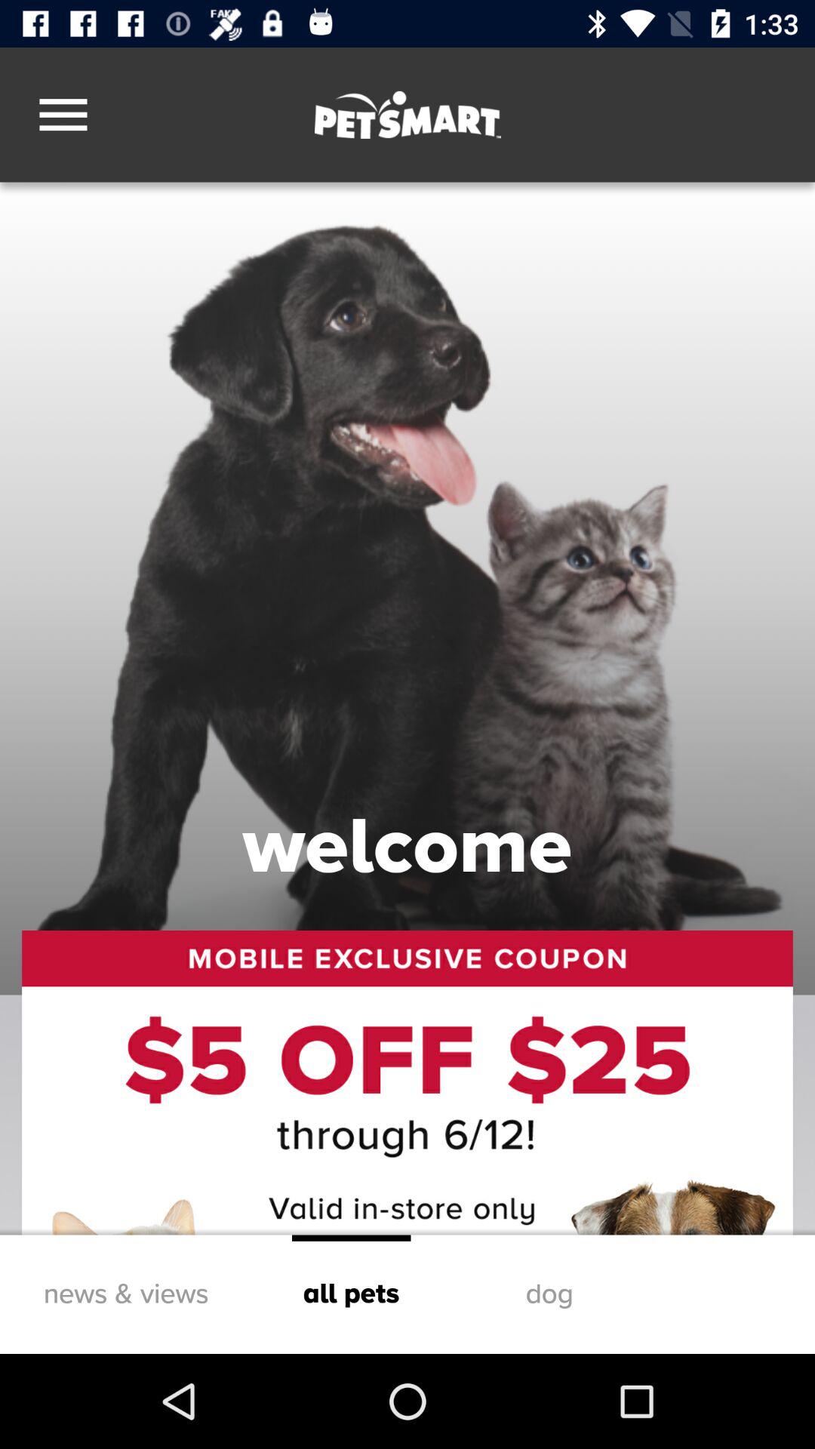 The image size is (815, 1449). What do you see at coordinates (125, 1294) in the screenshot?
I see `turn on icon at the bottom left corner` at bounding box center [125, 1294].